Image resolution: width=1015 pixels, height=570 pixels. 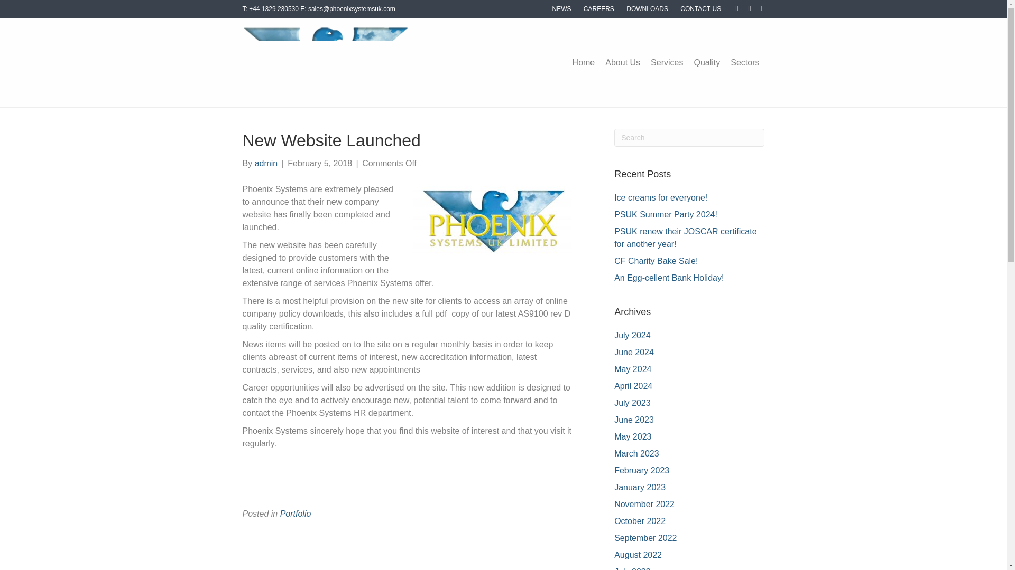 I want to click on About Us, so click(x=623, y=62).